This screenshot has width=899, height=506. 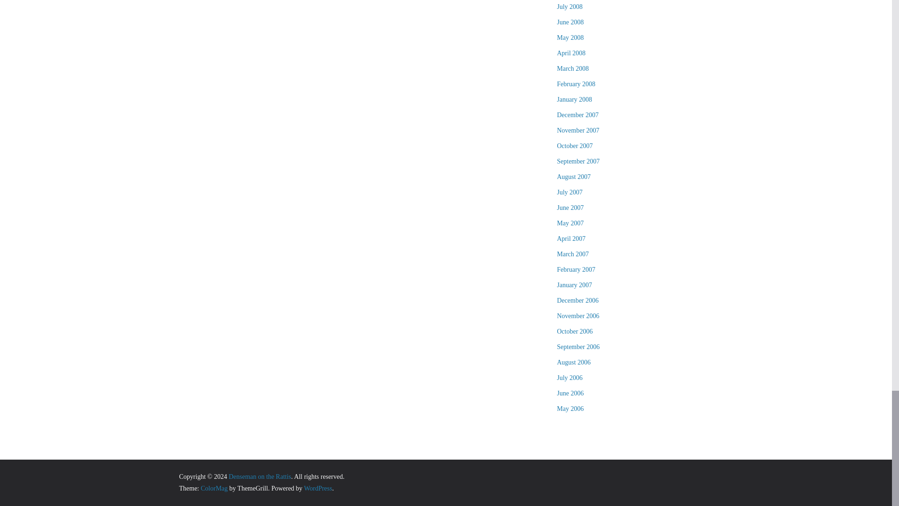 What do you see at coordinates (317, 488) in the screenshot?
I see `WordPress` at bounding box center [317, 488].